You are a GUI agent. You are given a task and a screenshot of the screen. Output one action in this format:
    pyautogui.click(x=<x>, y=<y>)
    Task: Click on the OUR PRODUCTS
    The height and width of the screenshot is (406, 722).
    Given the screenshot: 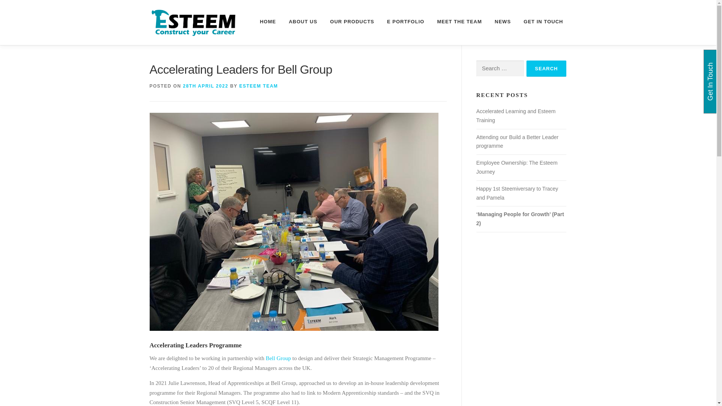 What is the action you would take?
    pyautogui.click(x=352, y=22)
    